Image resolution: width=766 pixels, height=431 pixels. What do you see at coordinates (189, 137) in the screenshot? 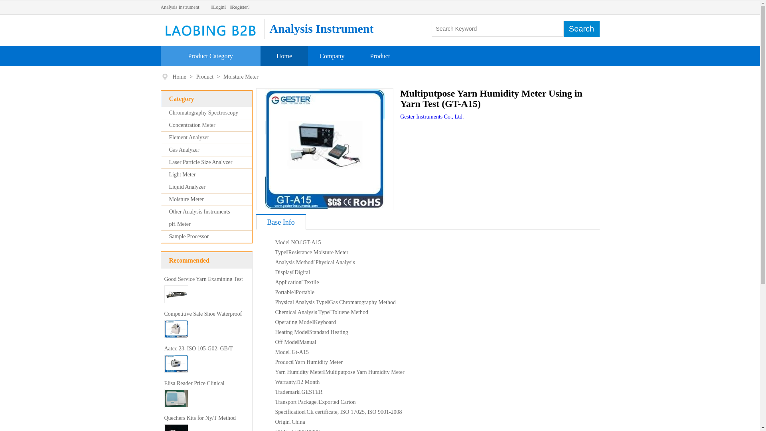
I see `Element Analyzer` at bounding box center [189, 137].